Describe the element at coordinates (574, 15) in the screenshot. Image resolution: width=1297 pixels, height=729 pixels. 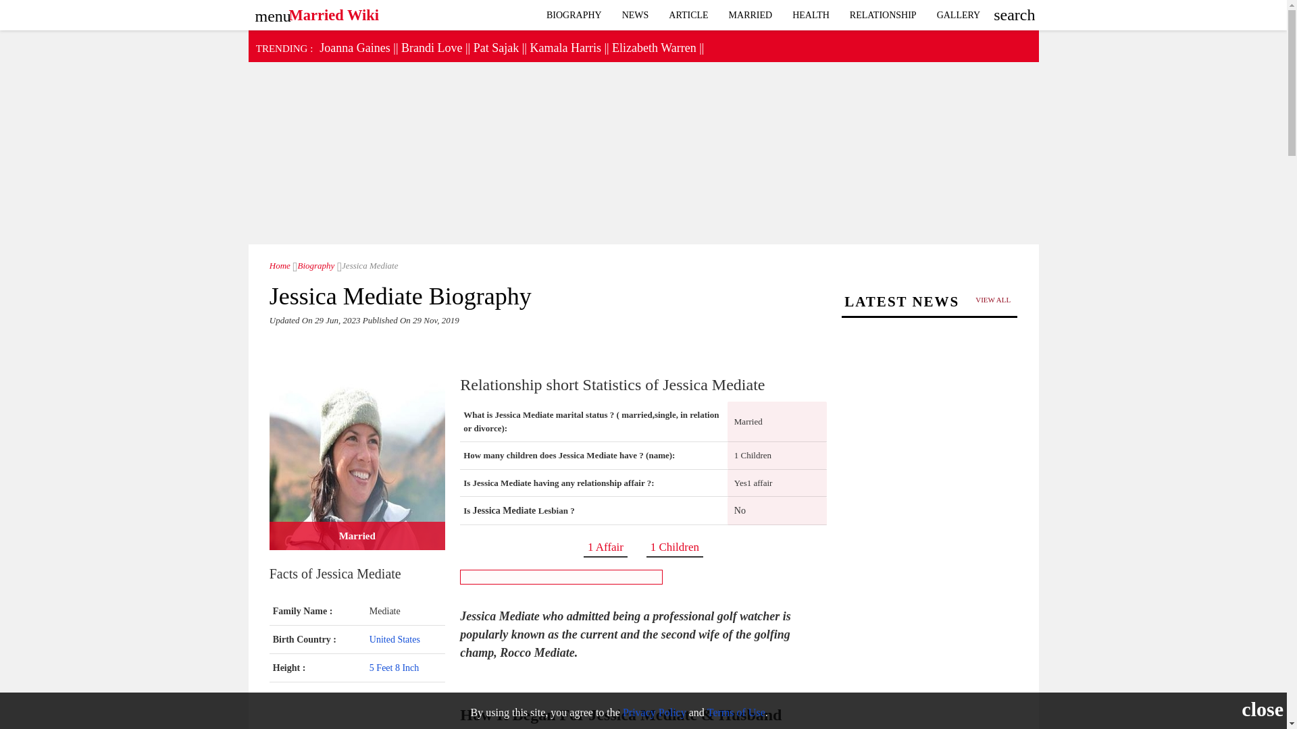
I see `BIOGRAPHY` at that location.